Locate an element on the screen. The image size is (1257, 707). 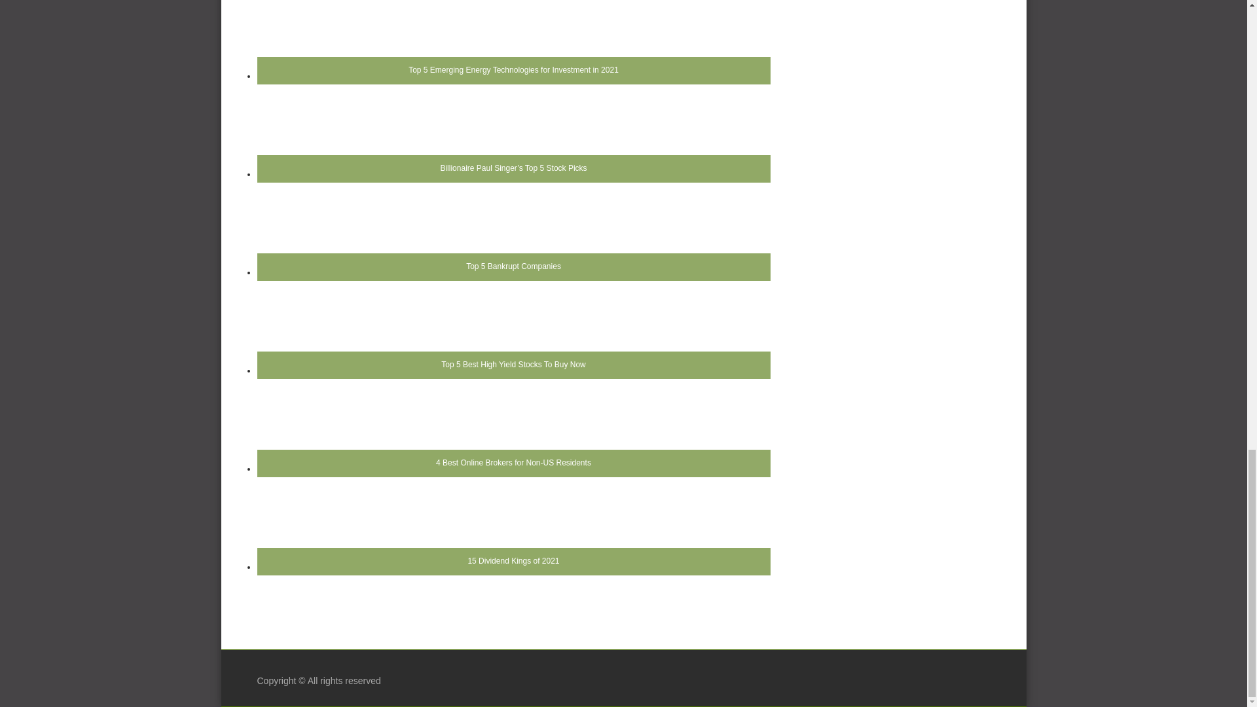
4 Best Online Brokers for Non-US Residents is located at coordinates (513, 436).